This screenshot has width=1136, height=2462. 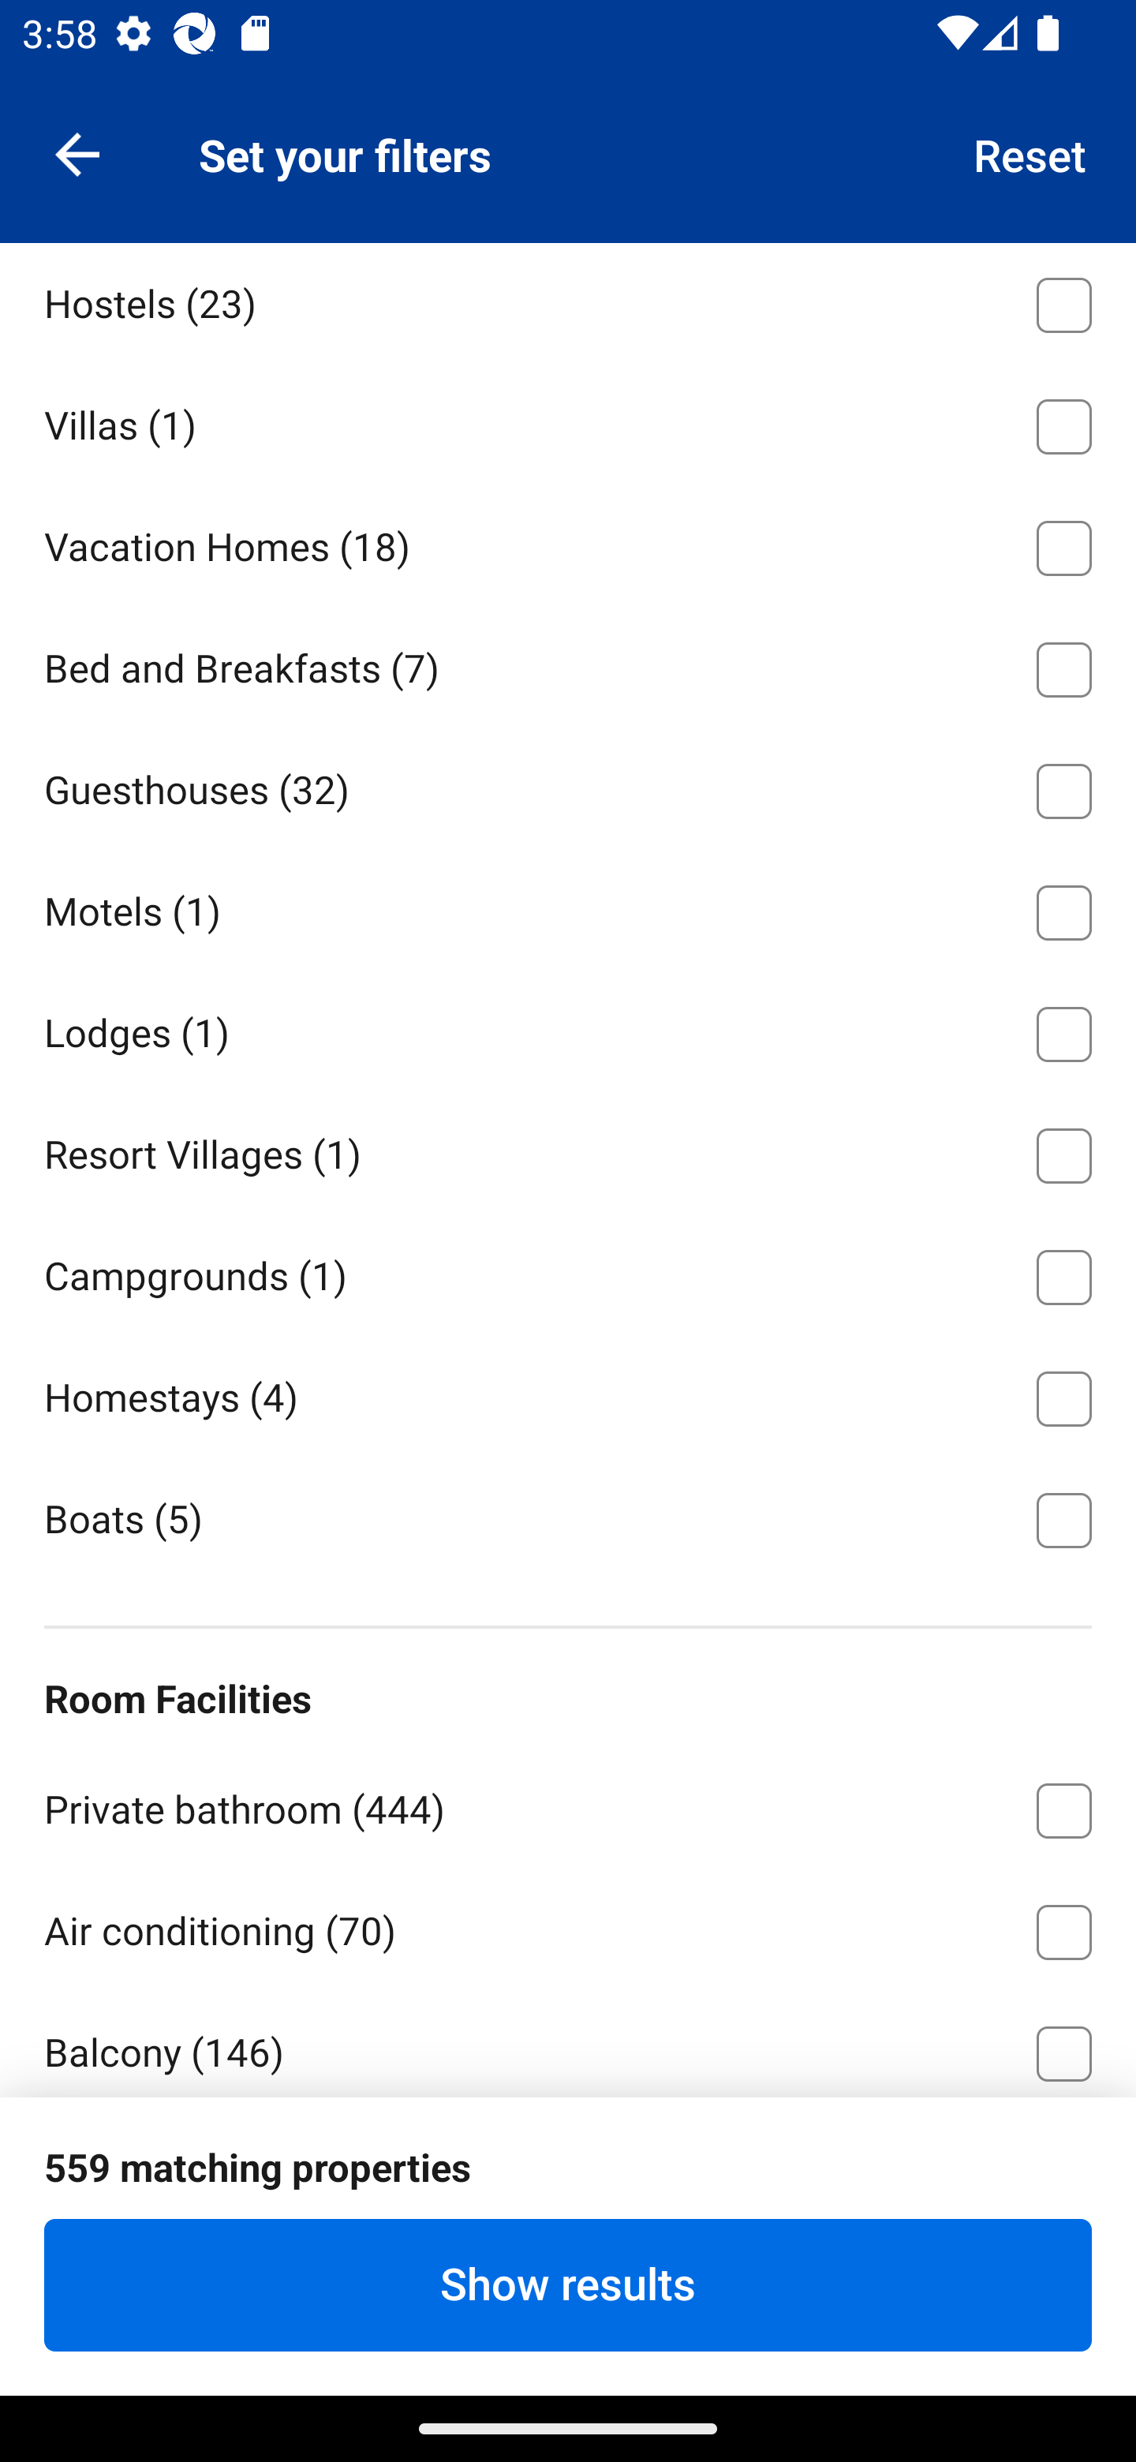 What do you see at coordinates (1030, 153) in the screenshot?
I see `Reset` at bounding box center [1030, 153].